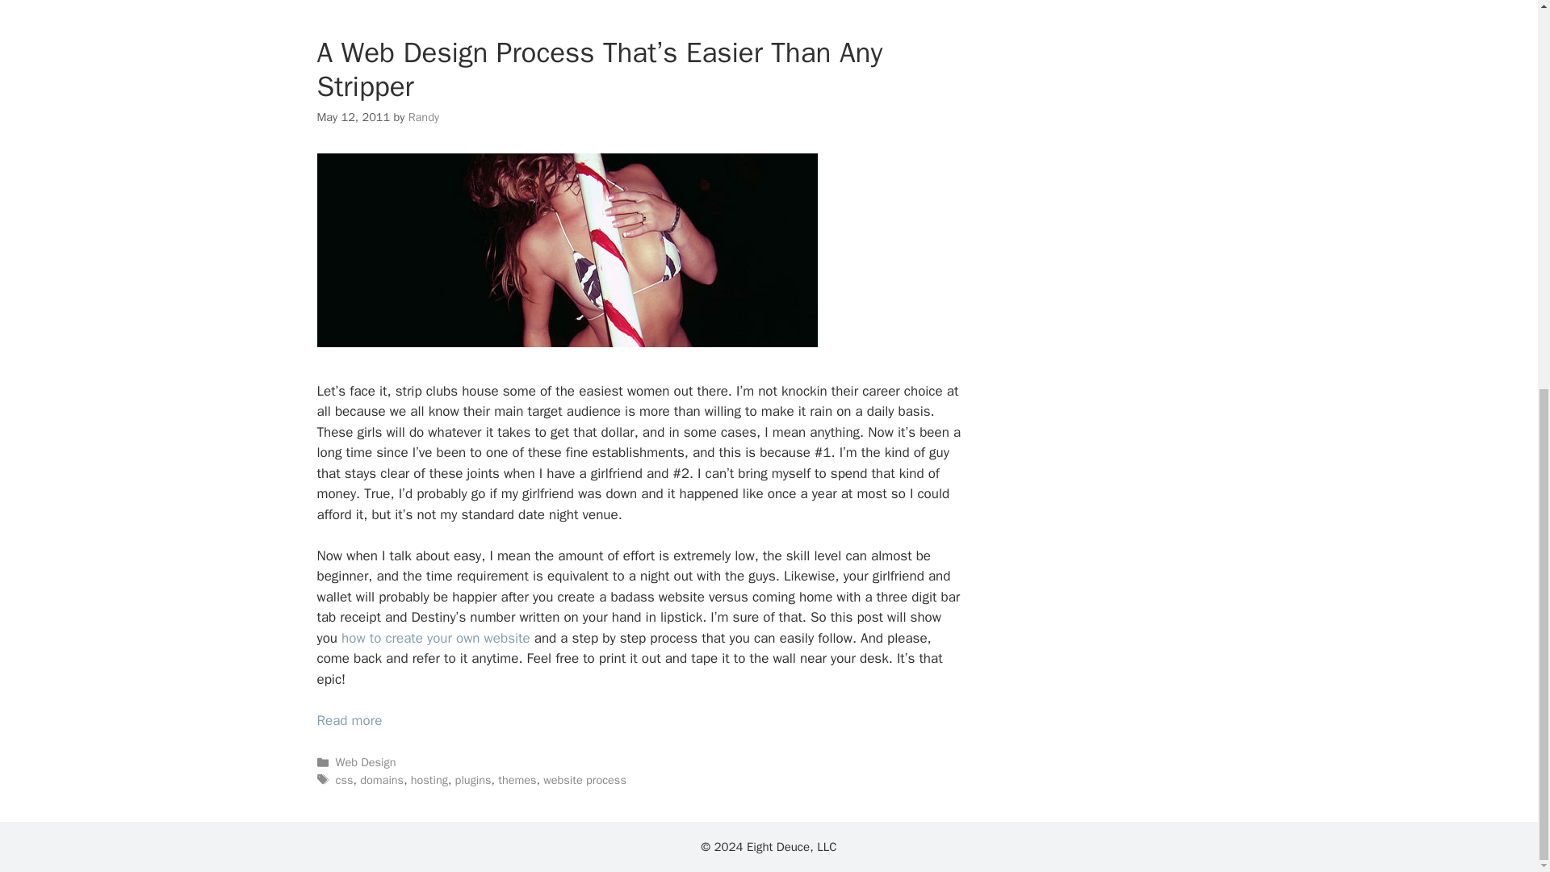 Image resolution: width=1550 pixels, height=872 pixels. Describe the element at coordinates (517, 780) in the screenshot. I see `themes` at that location.